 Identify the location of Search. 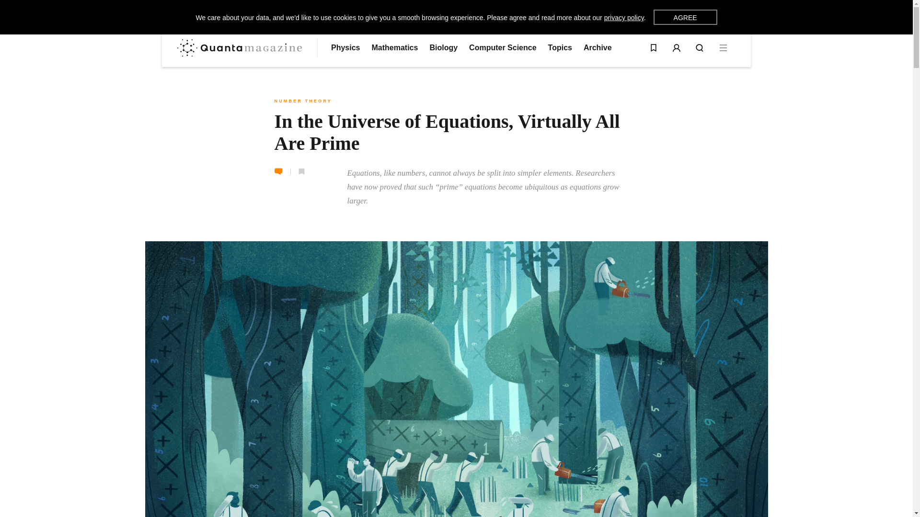
(700, 48).